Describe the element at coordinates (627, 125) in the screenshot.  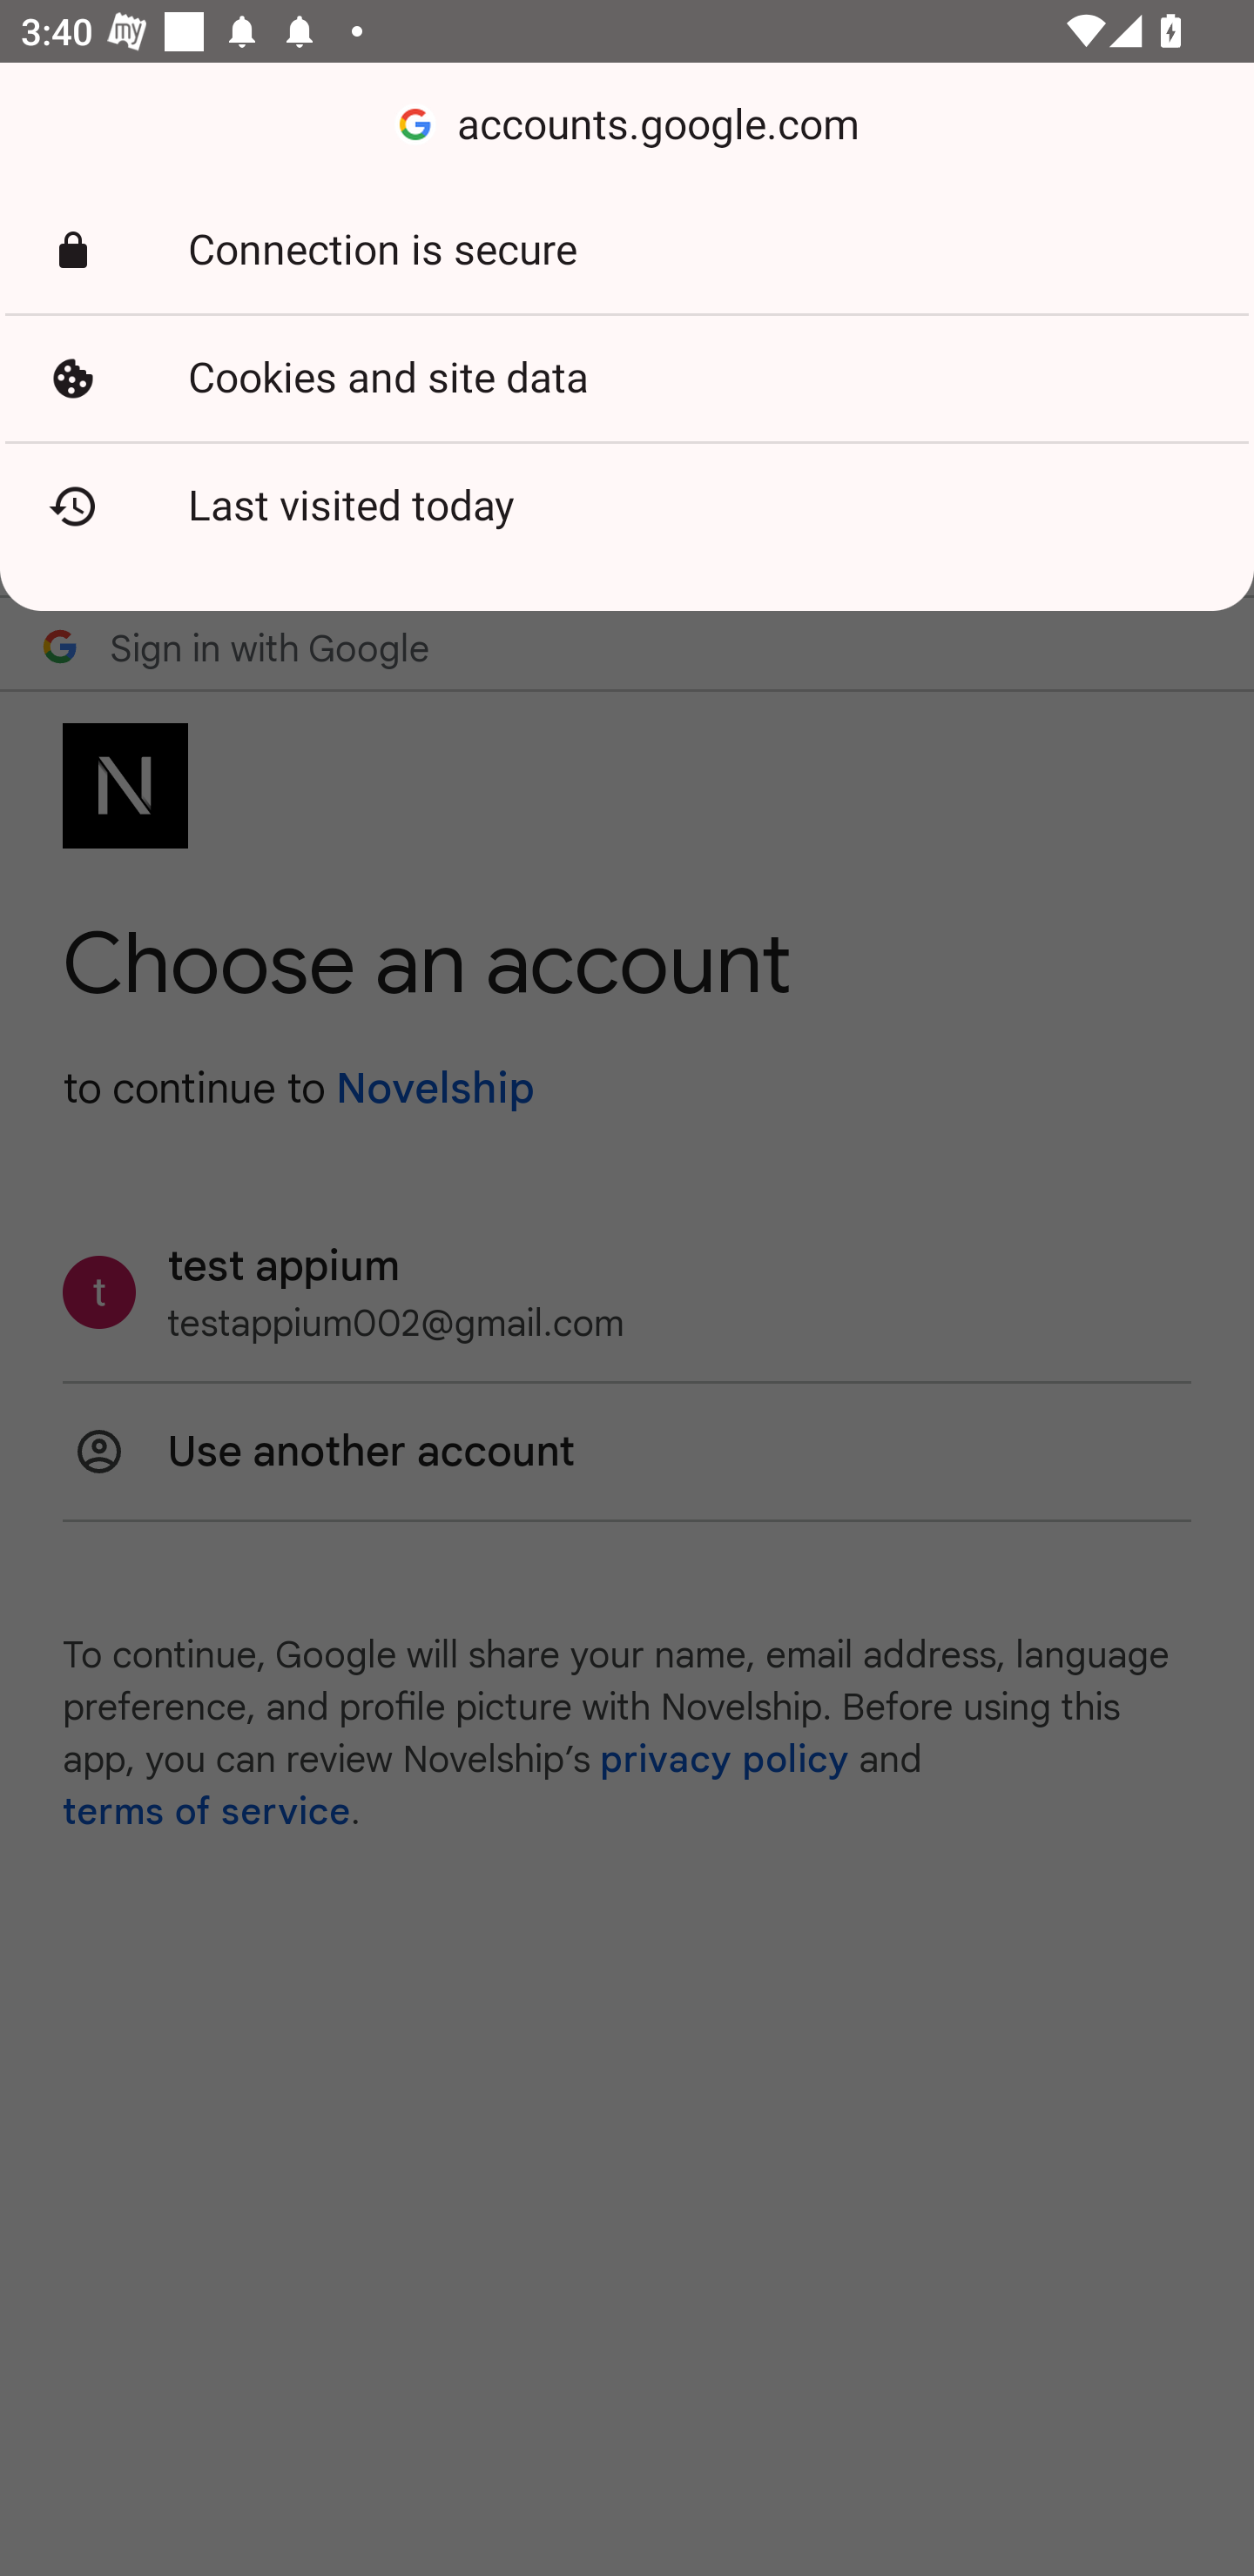
I see `accounts.google.com` at that location.